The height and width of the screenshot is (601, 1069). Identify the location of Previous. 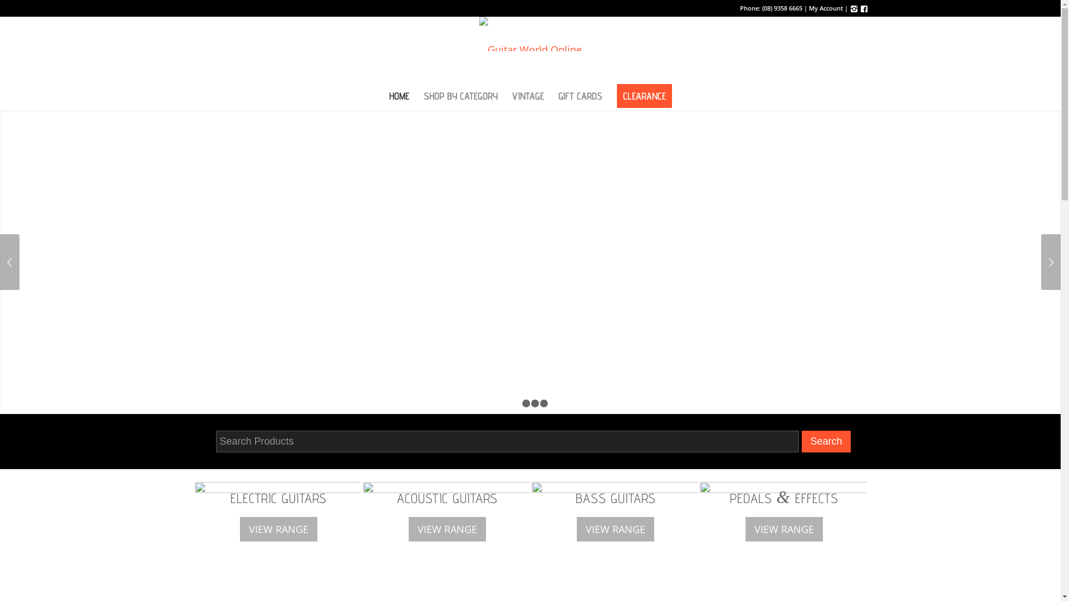
(10, 262).